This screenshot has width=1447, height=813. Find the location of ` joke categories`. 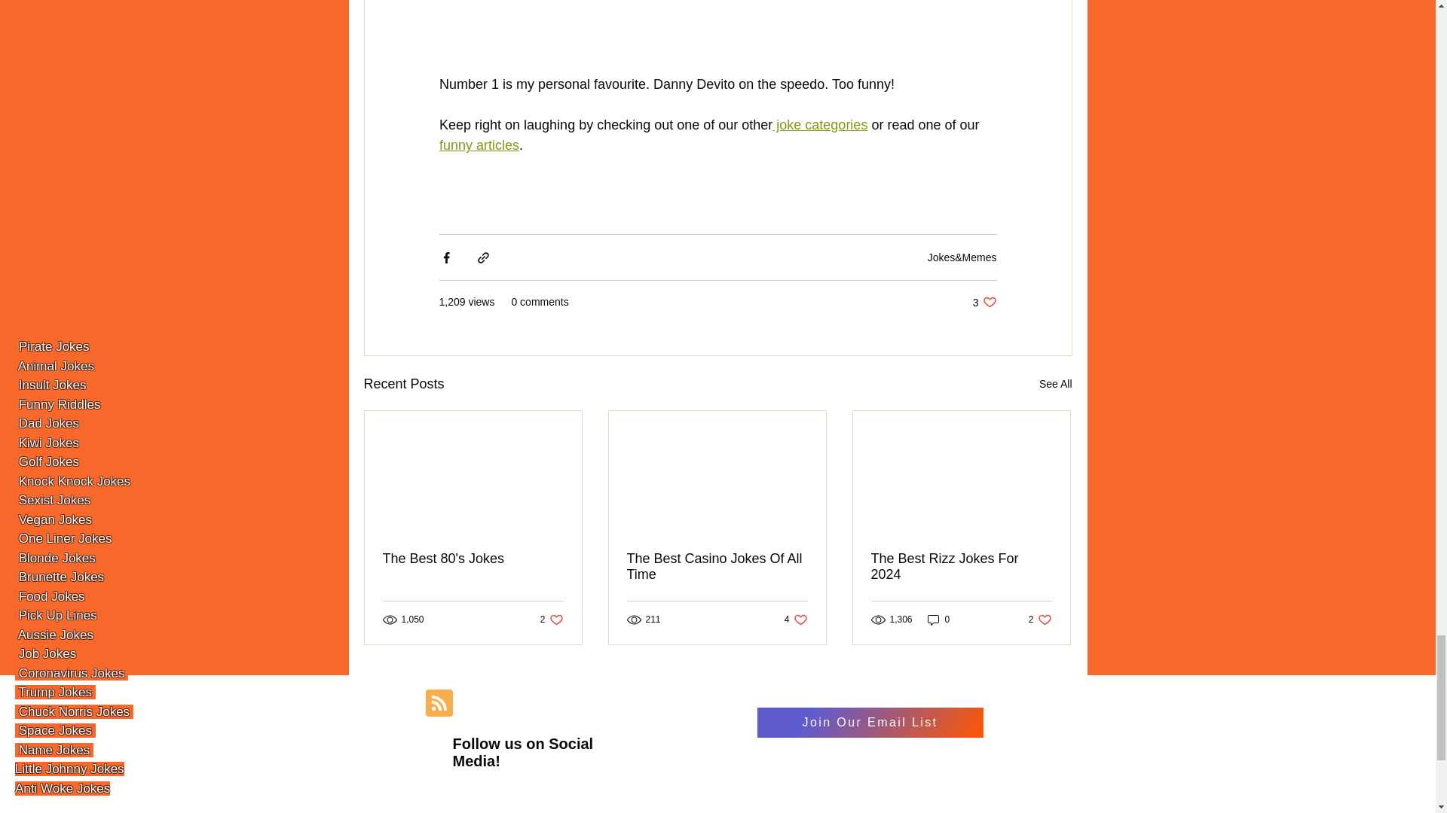

 joke categories is located at coordinates (820, 125).